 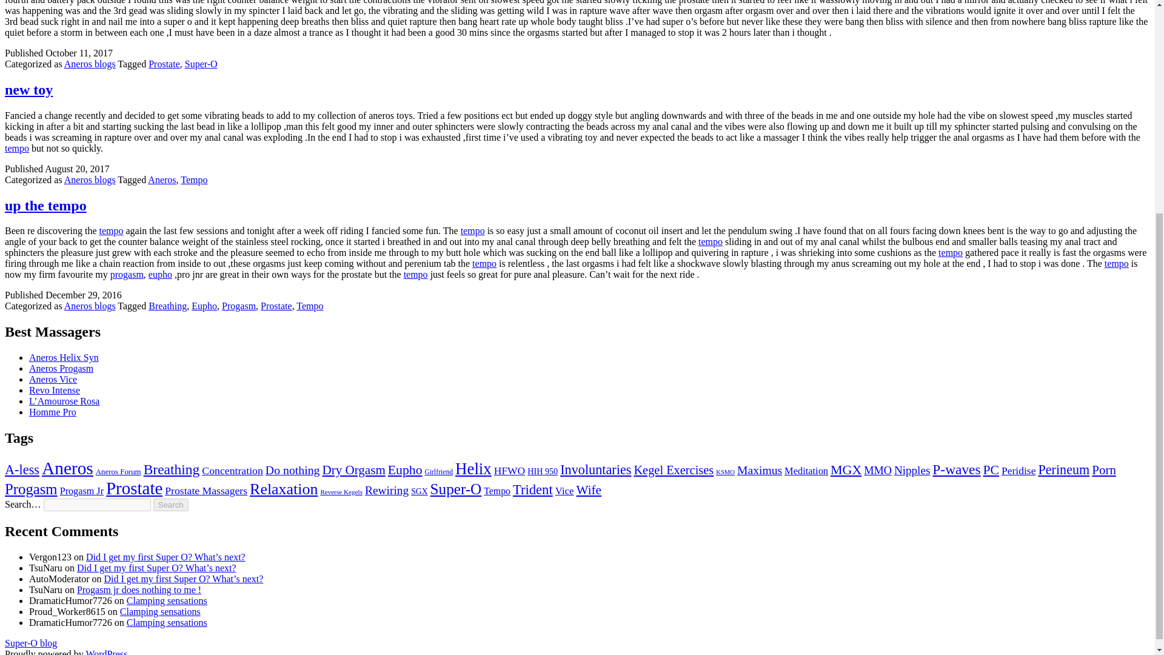 I want to click on Breathing, so click(x=167, y=306).